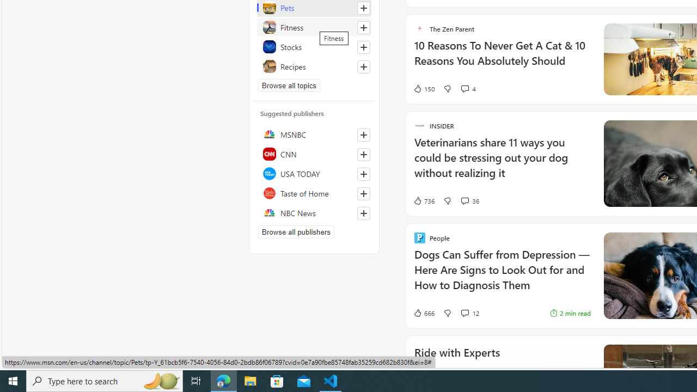  What do you see at coordinates (364, 66) in the screenshot?
I see `Follow this topic` at bounding box center [364, 66].